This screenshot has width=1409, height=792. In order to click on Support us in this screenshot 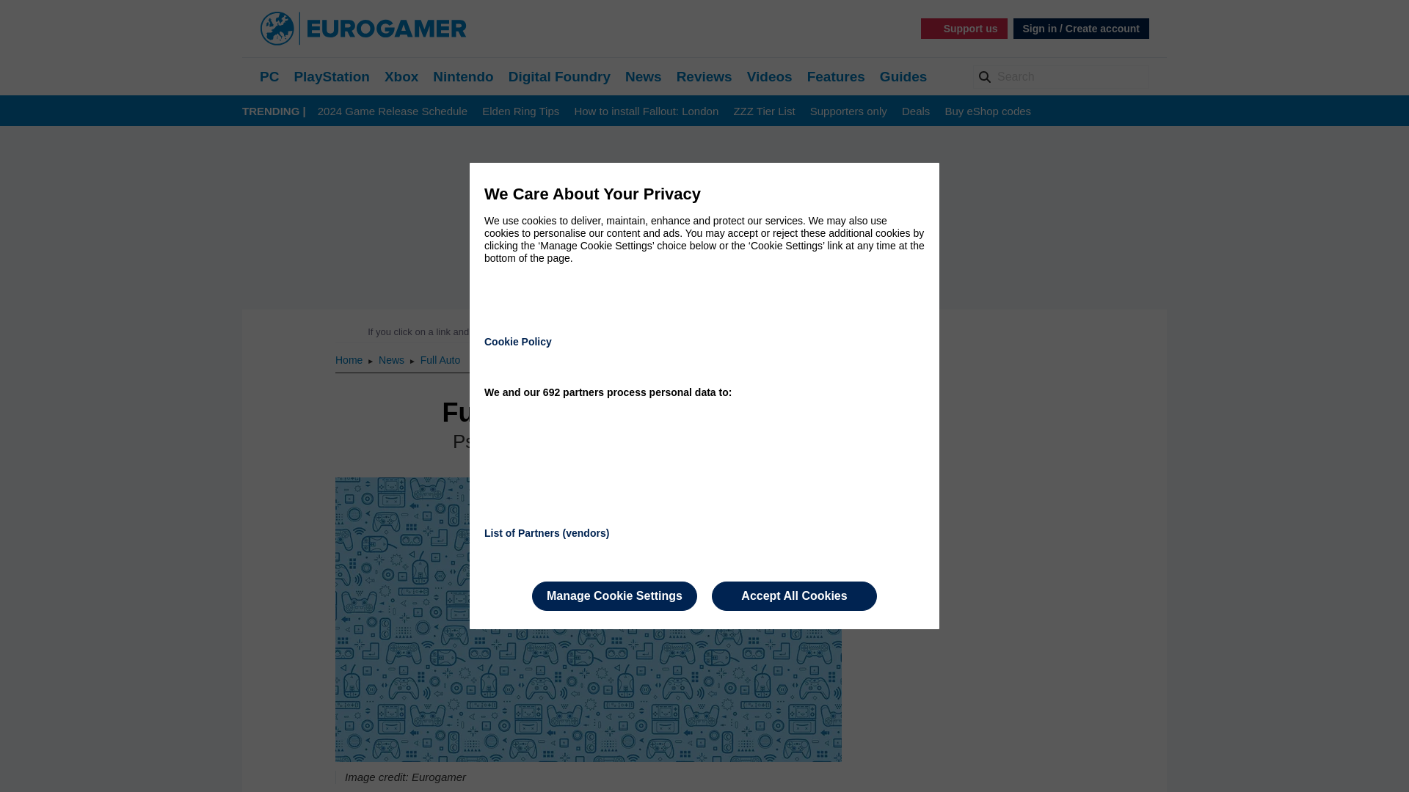, I will do `click(964, 28)`.